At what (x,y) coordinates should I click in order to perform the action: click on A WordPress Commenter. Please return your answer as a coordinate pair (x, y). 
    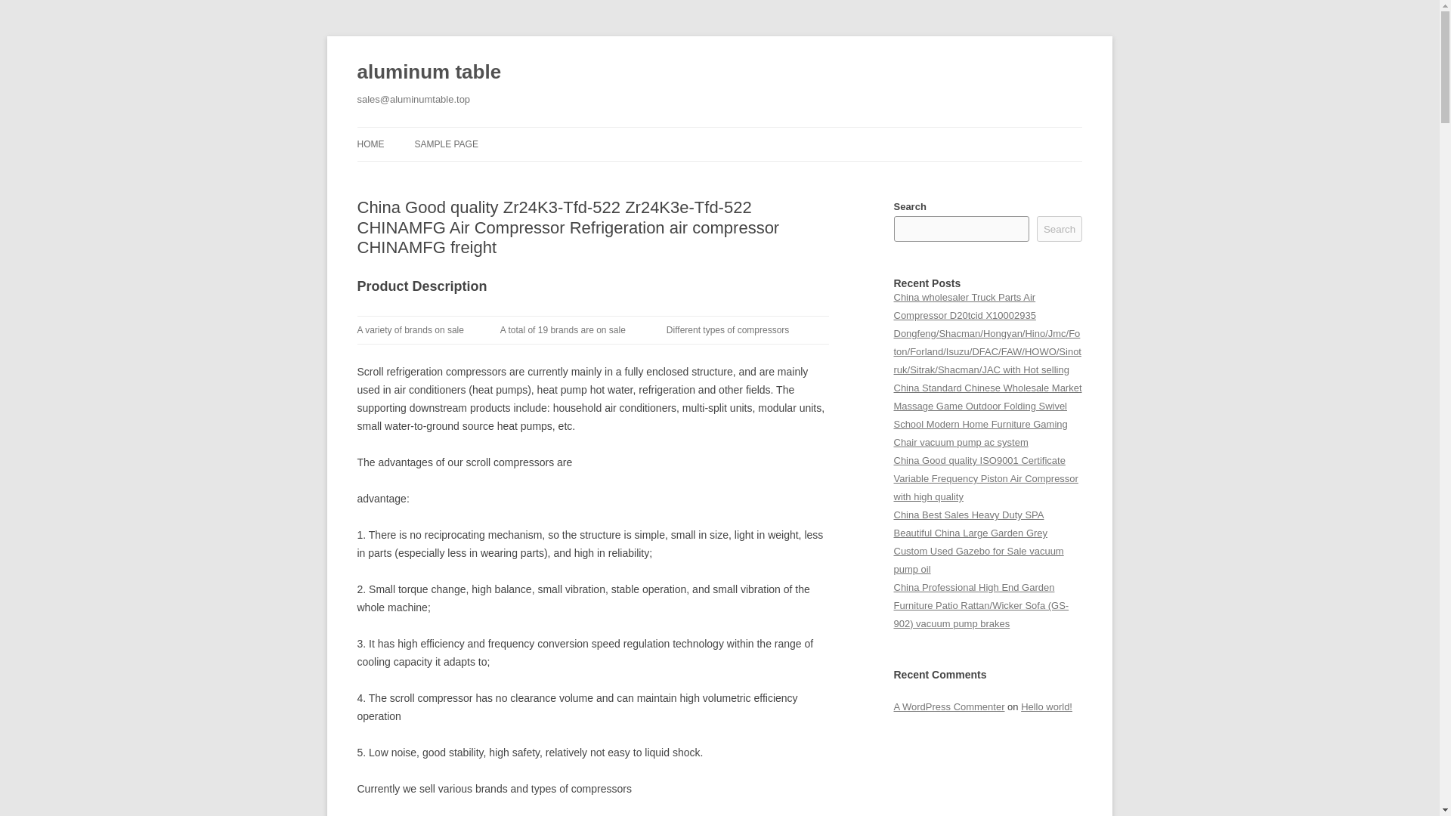
    Looking at the image, I should click on (948, 706).